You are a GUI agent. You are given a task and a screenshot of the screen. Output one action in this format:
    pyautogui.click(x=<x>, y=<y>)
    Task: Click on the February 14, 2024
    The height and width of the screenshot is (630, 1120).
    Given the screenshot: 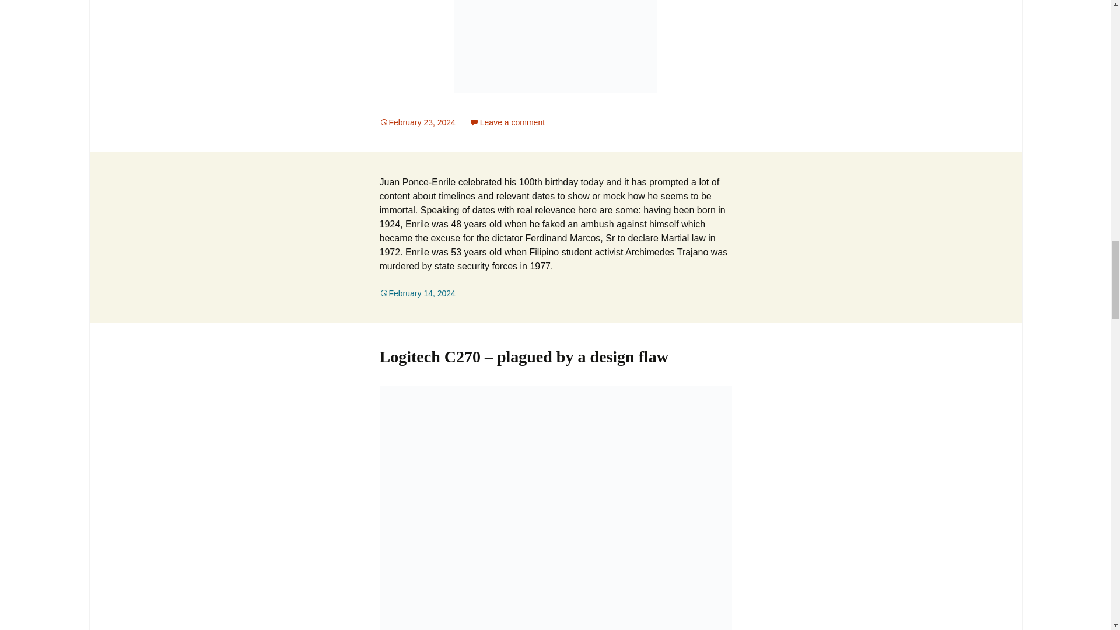 What is the action you would take?
    pyautogui.click(x=416, y=293)
    